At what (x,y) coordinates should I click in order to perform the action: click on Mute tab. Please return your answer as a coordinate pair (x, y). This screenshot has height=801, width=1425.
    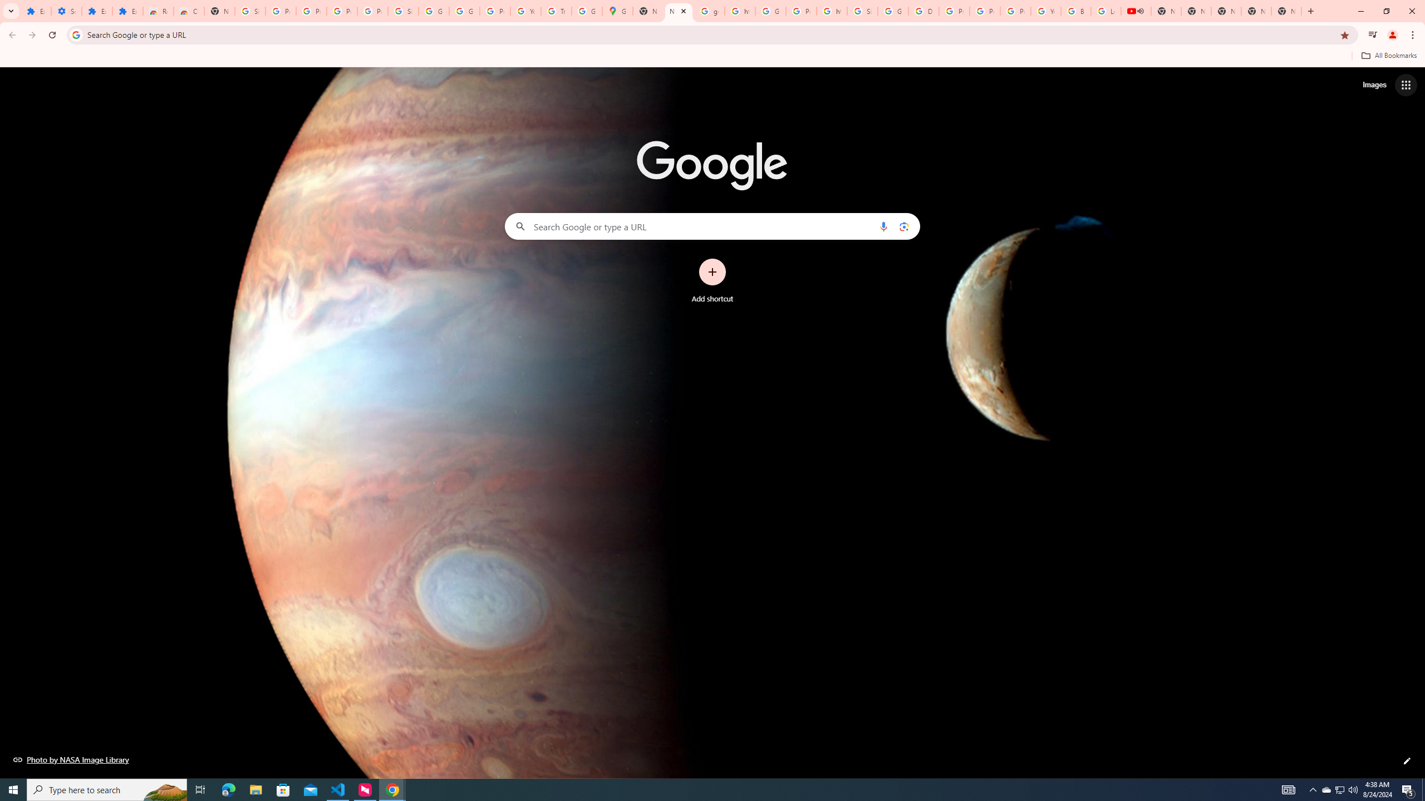
    Looking at the image, I should click on (1141, 11).